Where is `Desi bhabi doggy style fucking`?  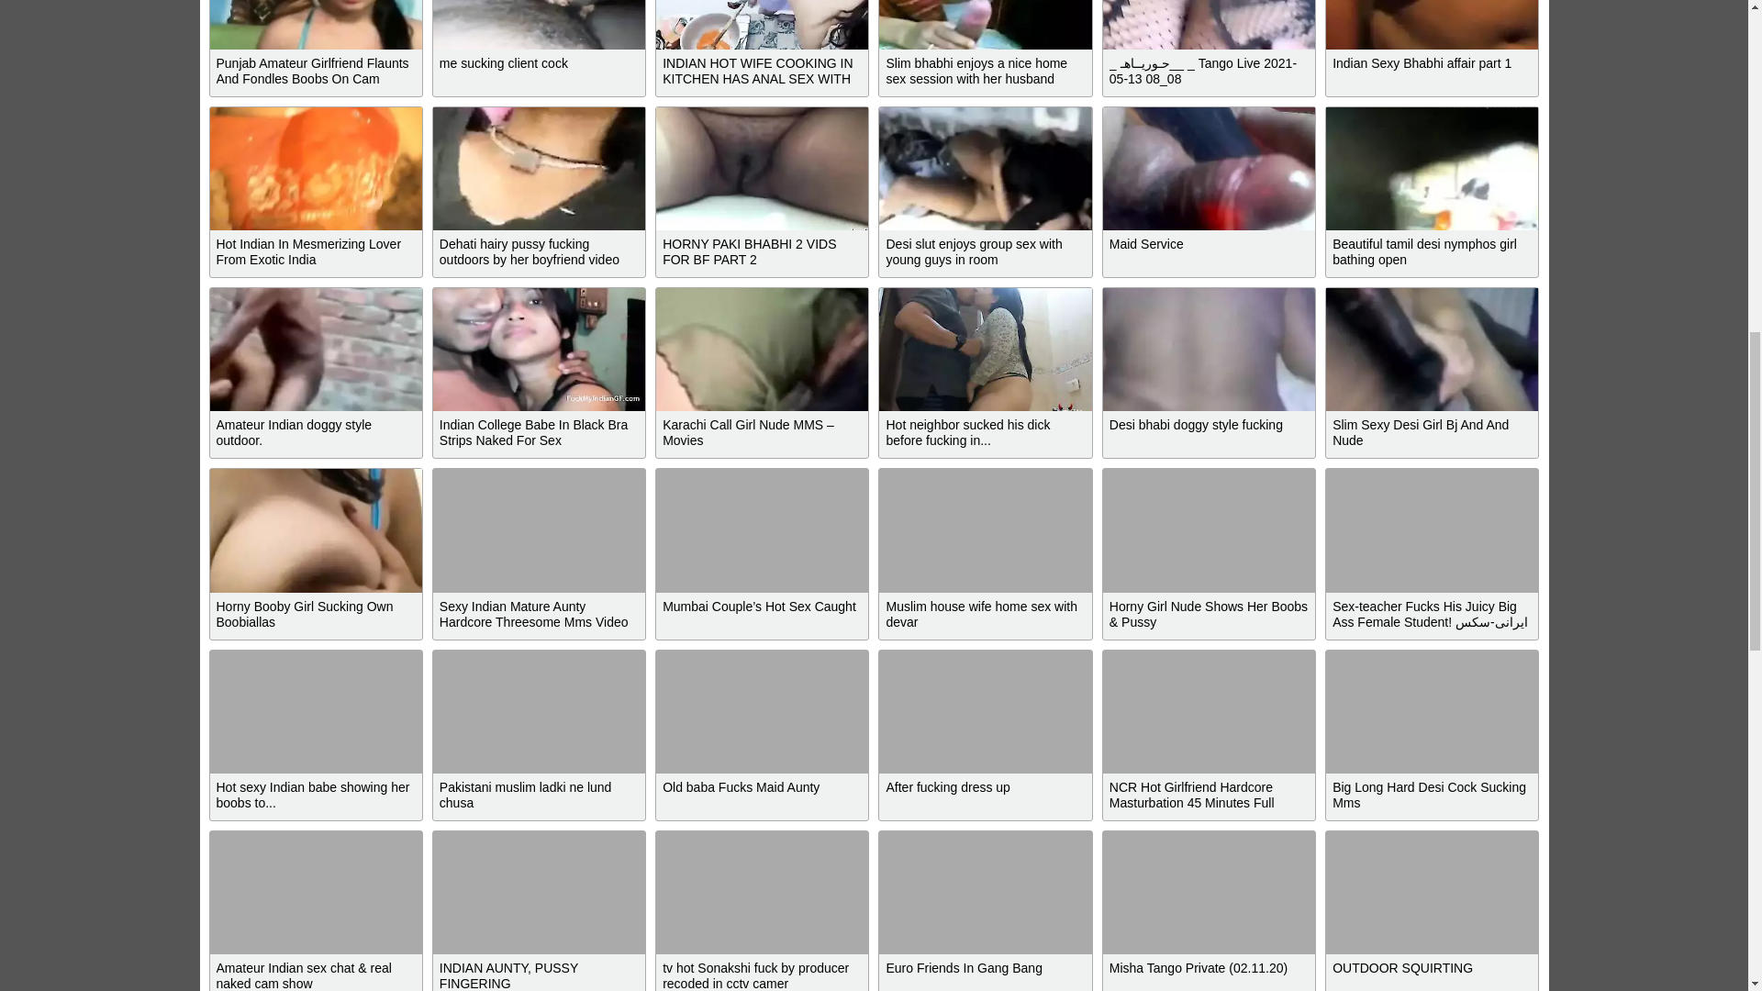
Desi bhabi doggy style fucking is located at coordinates (1208, 350).